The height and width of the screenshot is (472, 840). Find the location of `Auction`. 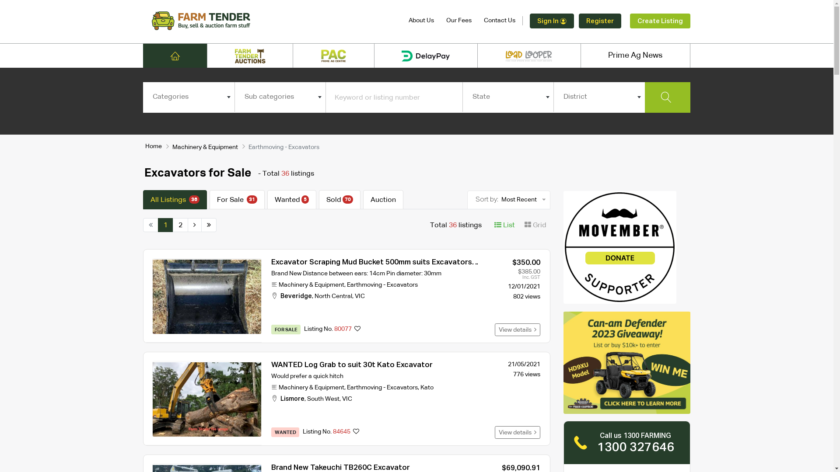

Auction is located at coordinates (383, 200).